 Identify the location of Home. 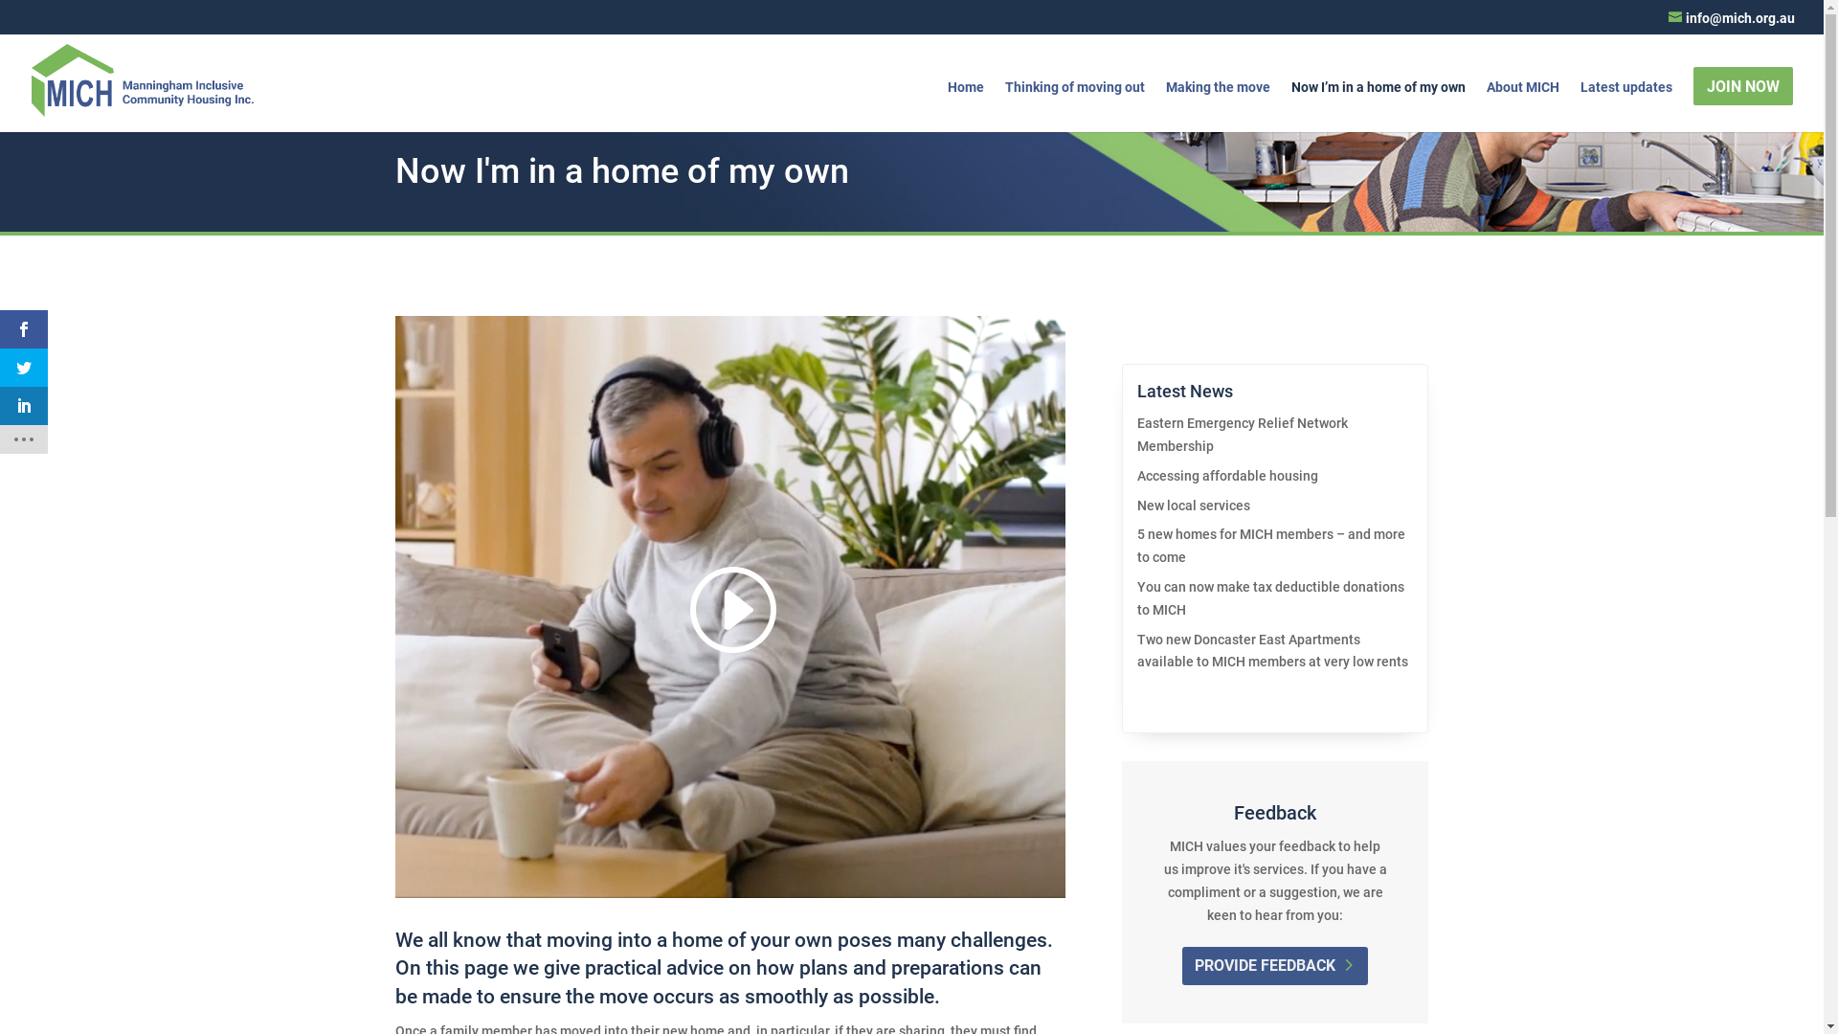
(966, 106).